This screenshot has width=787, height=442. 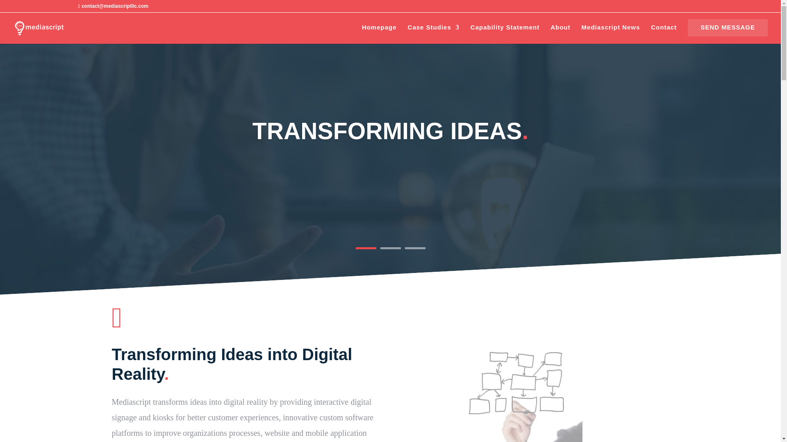 What do you see at coordinates (727, 31) in the screenshot?
I see `SEND MESSAGE` at bounding box center [727, 31].